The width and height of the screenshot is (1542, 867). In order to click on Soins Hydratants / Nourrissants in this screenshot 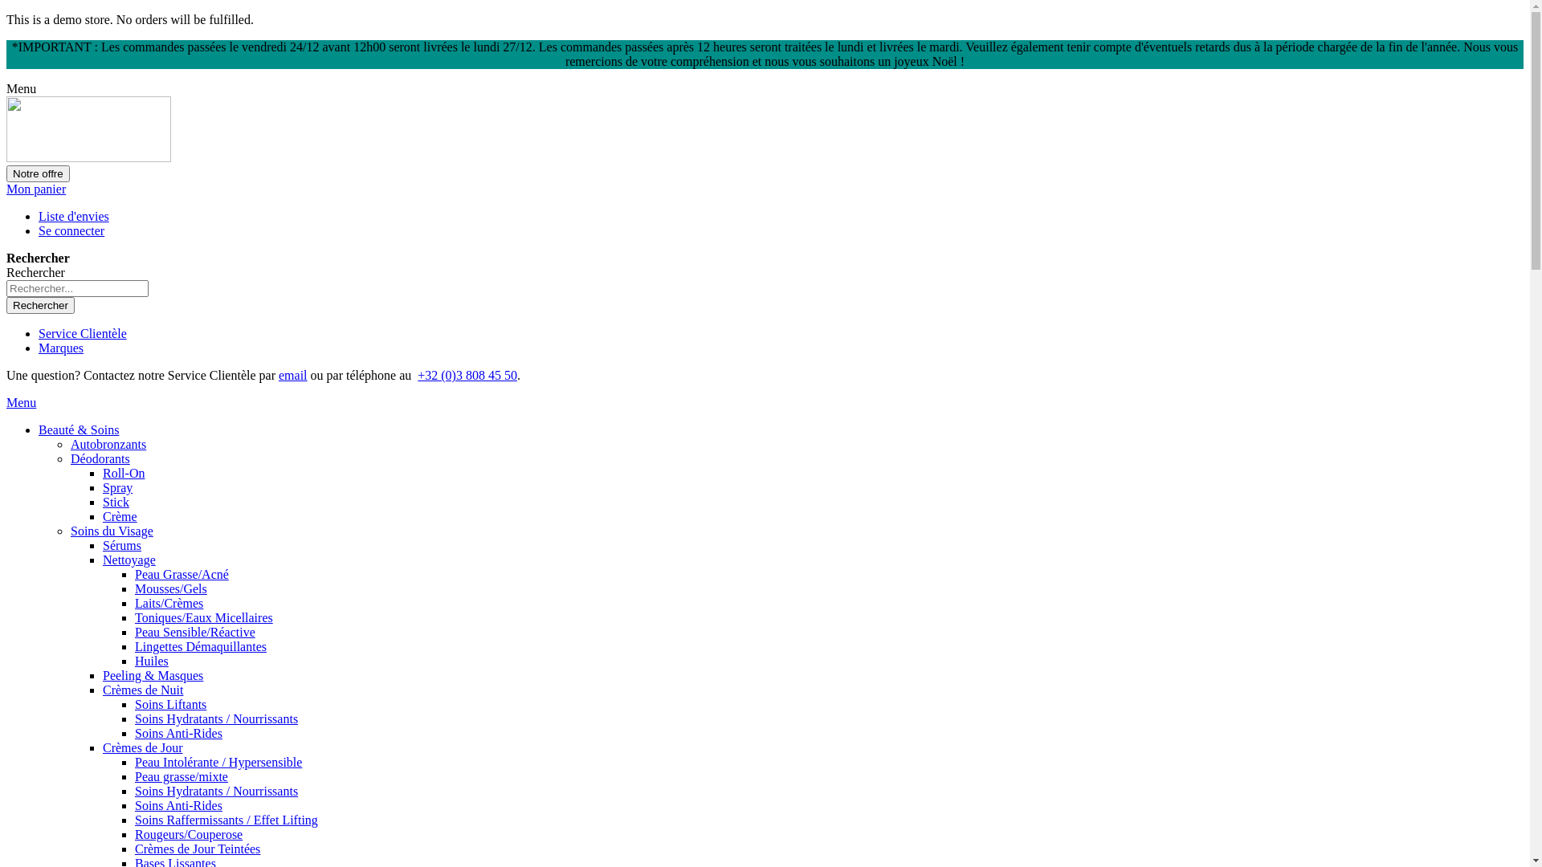, I will do `click(217, 719)`.